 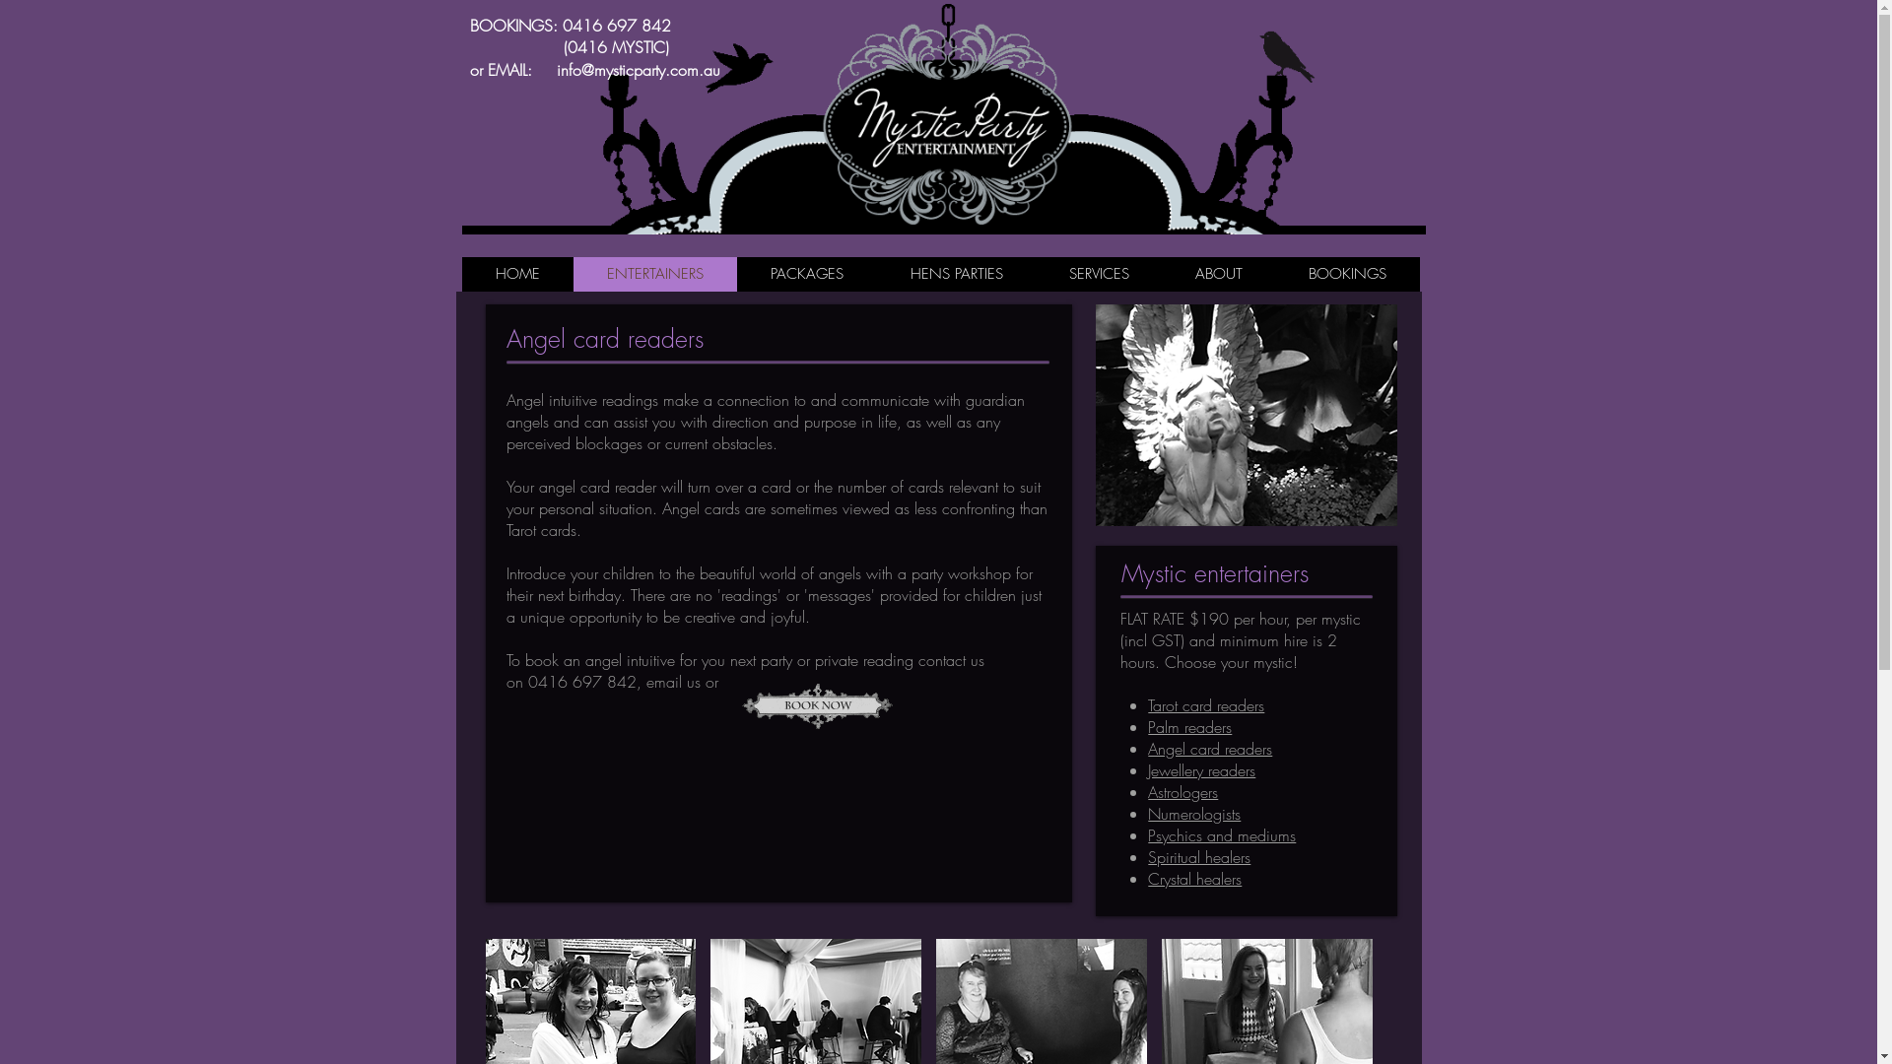 What do you see at coordinates (638, 70) in the screenshot?
I see `info@mysticparty.com.au` at bounding box center [638, 70].